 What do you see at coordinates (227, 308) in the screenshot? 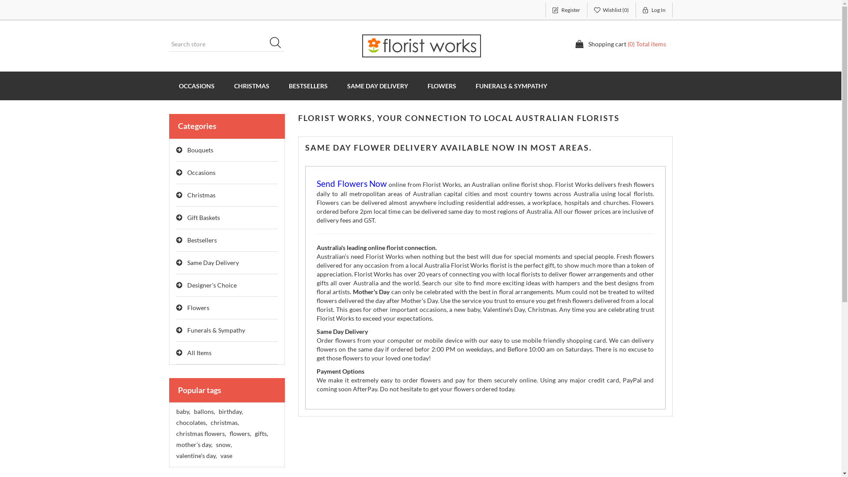
I see `Flowers` at bounding box center [227, 308].